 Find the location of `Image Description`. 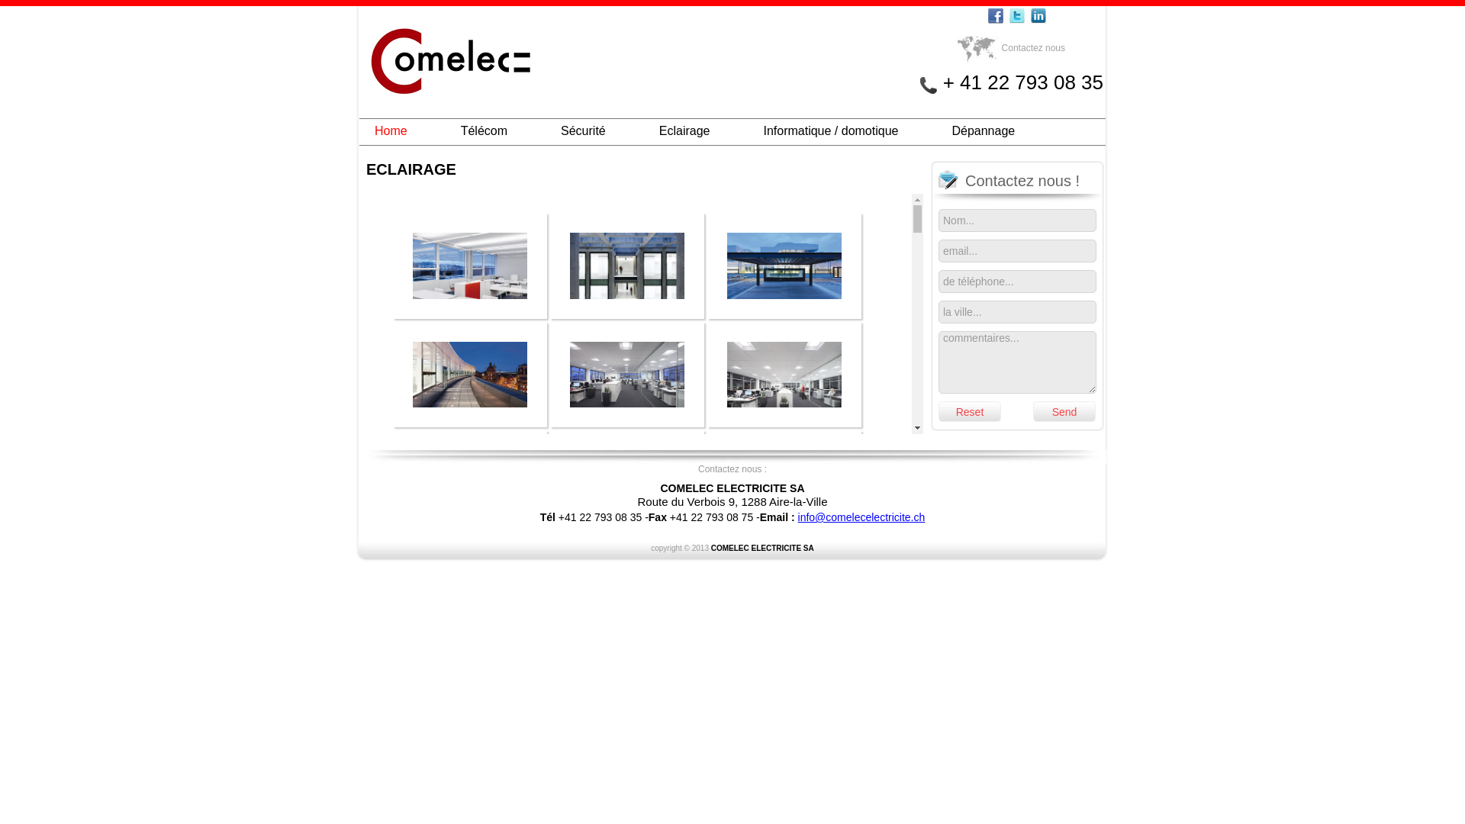

Image Description is located at coordinates (627, 423).